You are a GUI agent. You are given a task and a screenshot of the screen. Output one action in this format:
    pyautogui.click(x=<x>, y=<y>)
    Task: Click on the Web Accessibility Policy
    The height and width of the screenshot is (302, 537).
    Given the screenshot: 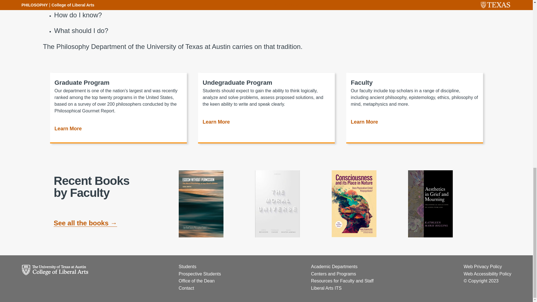 What is the action you would take?
    pyautogui.click(x=487, y=274)
    